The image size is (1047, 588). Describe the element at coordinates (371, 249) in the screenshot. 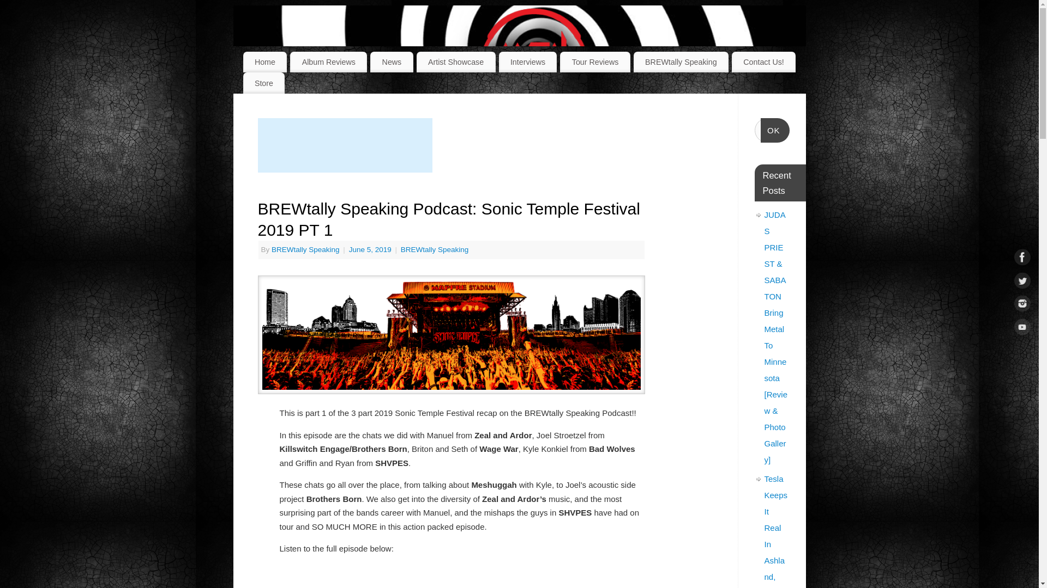

I see `June 5, 2019` at that location.